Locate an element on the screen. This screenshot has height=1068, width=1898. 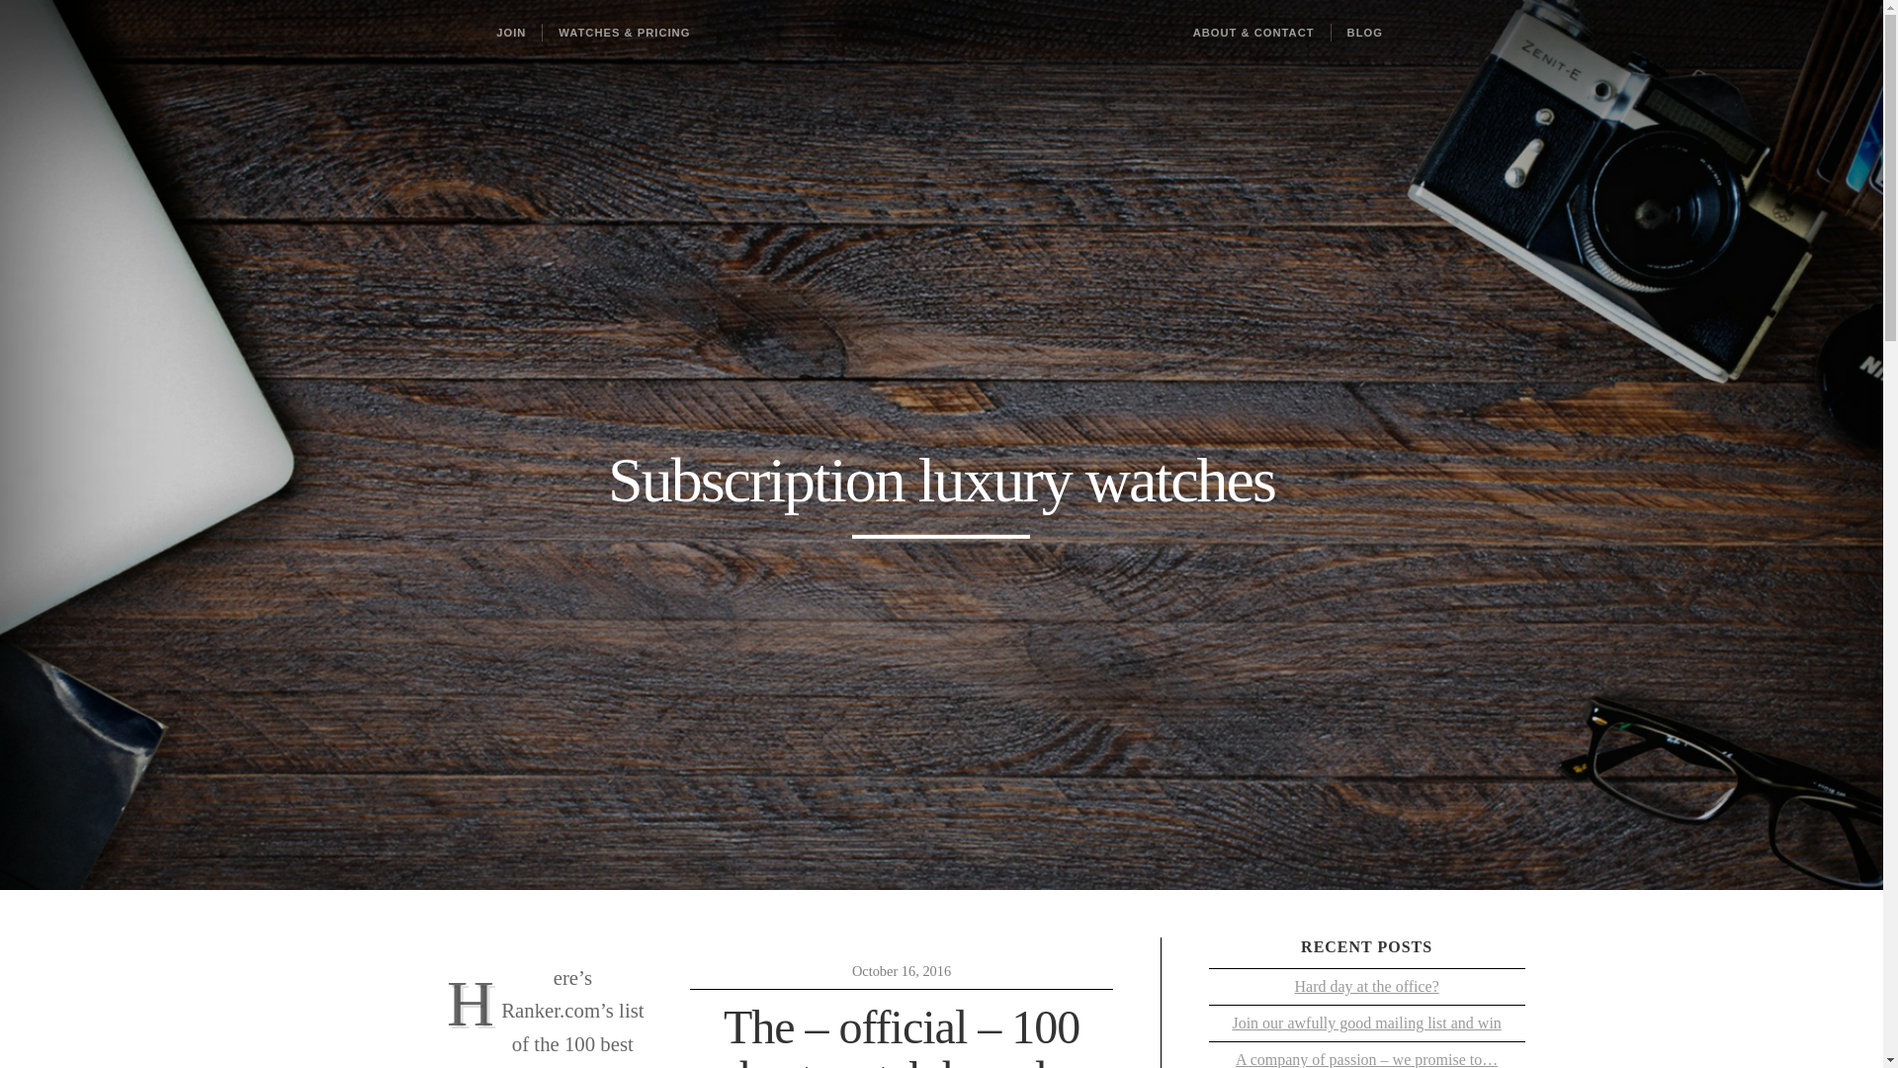
Join our awfully good mailing list and win is located at coordinates (1366, 1023).